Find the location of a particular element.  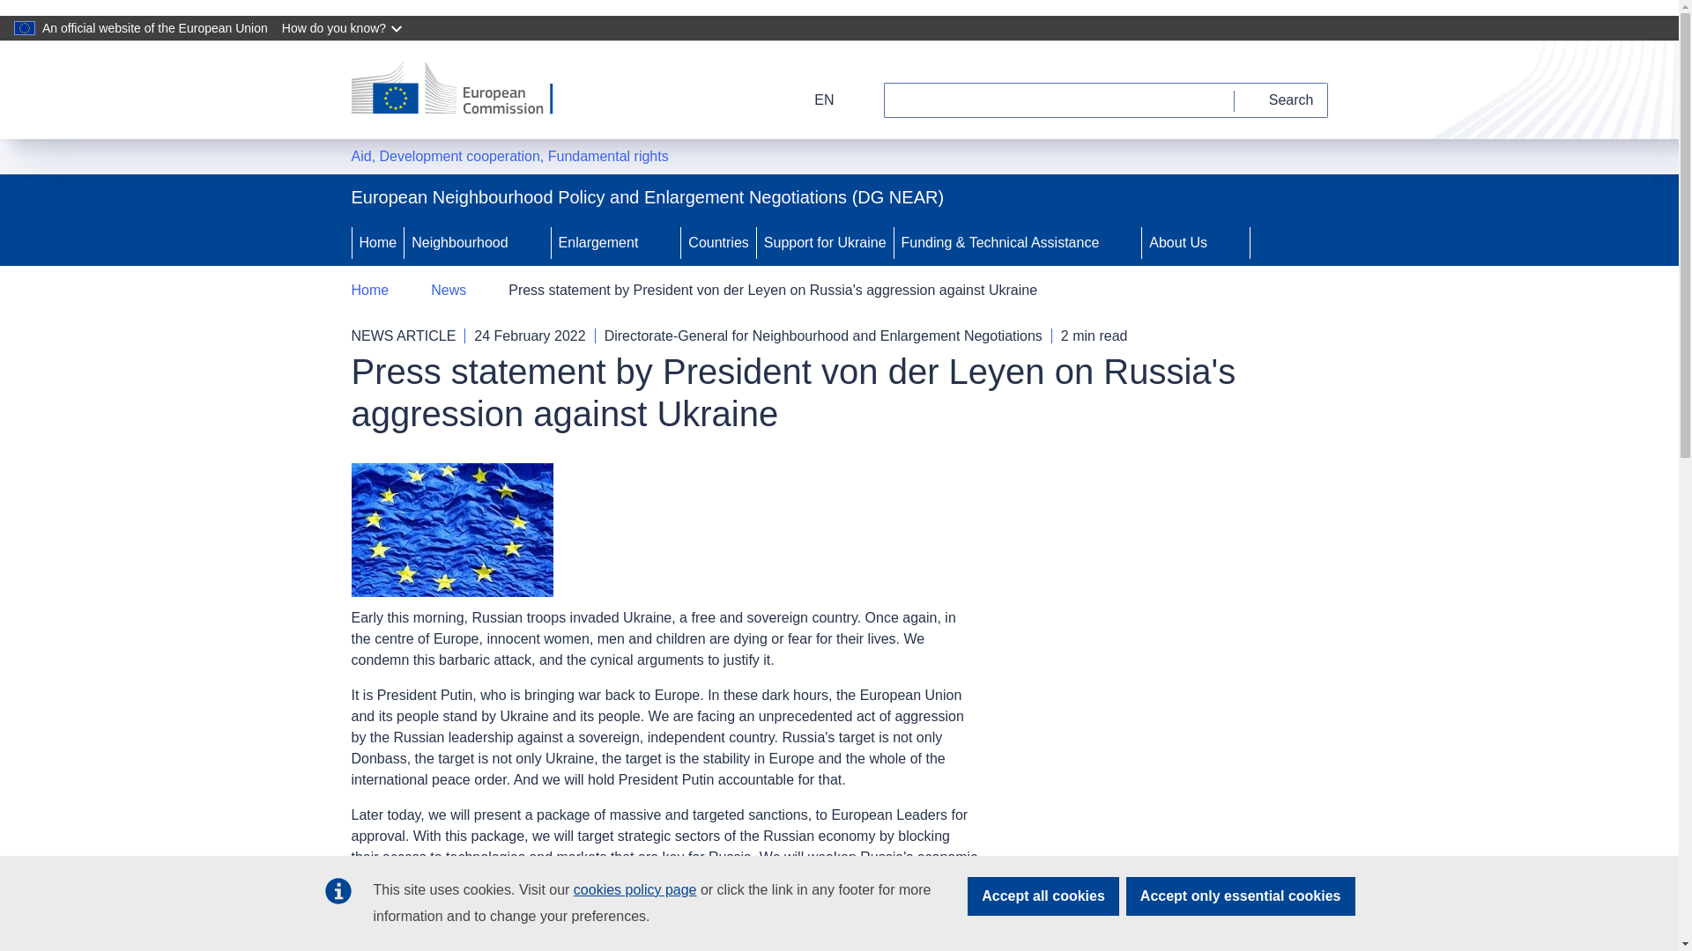

cookies policy page is located at coordinates (634, 889).